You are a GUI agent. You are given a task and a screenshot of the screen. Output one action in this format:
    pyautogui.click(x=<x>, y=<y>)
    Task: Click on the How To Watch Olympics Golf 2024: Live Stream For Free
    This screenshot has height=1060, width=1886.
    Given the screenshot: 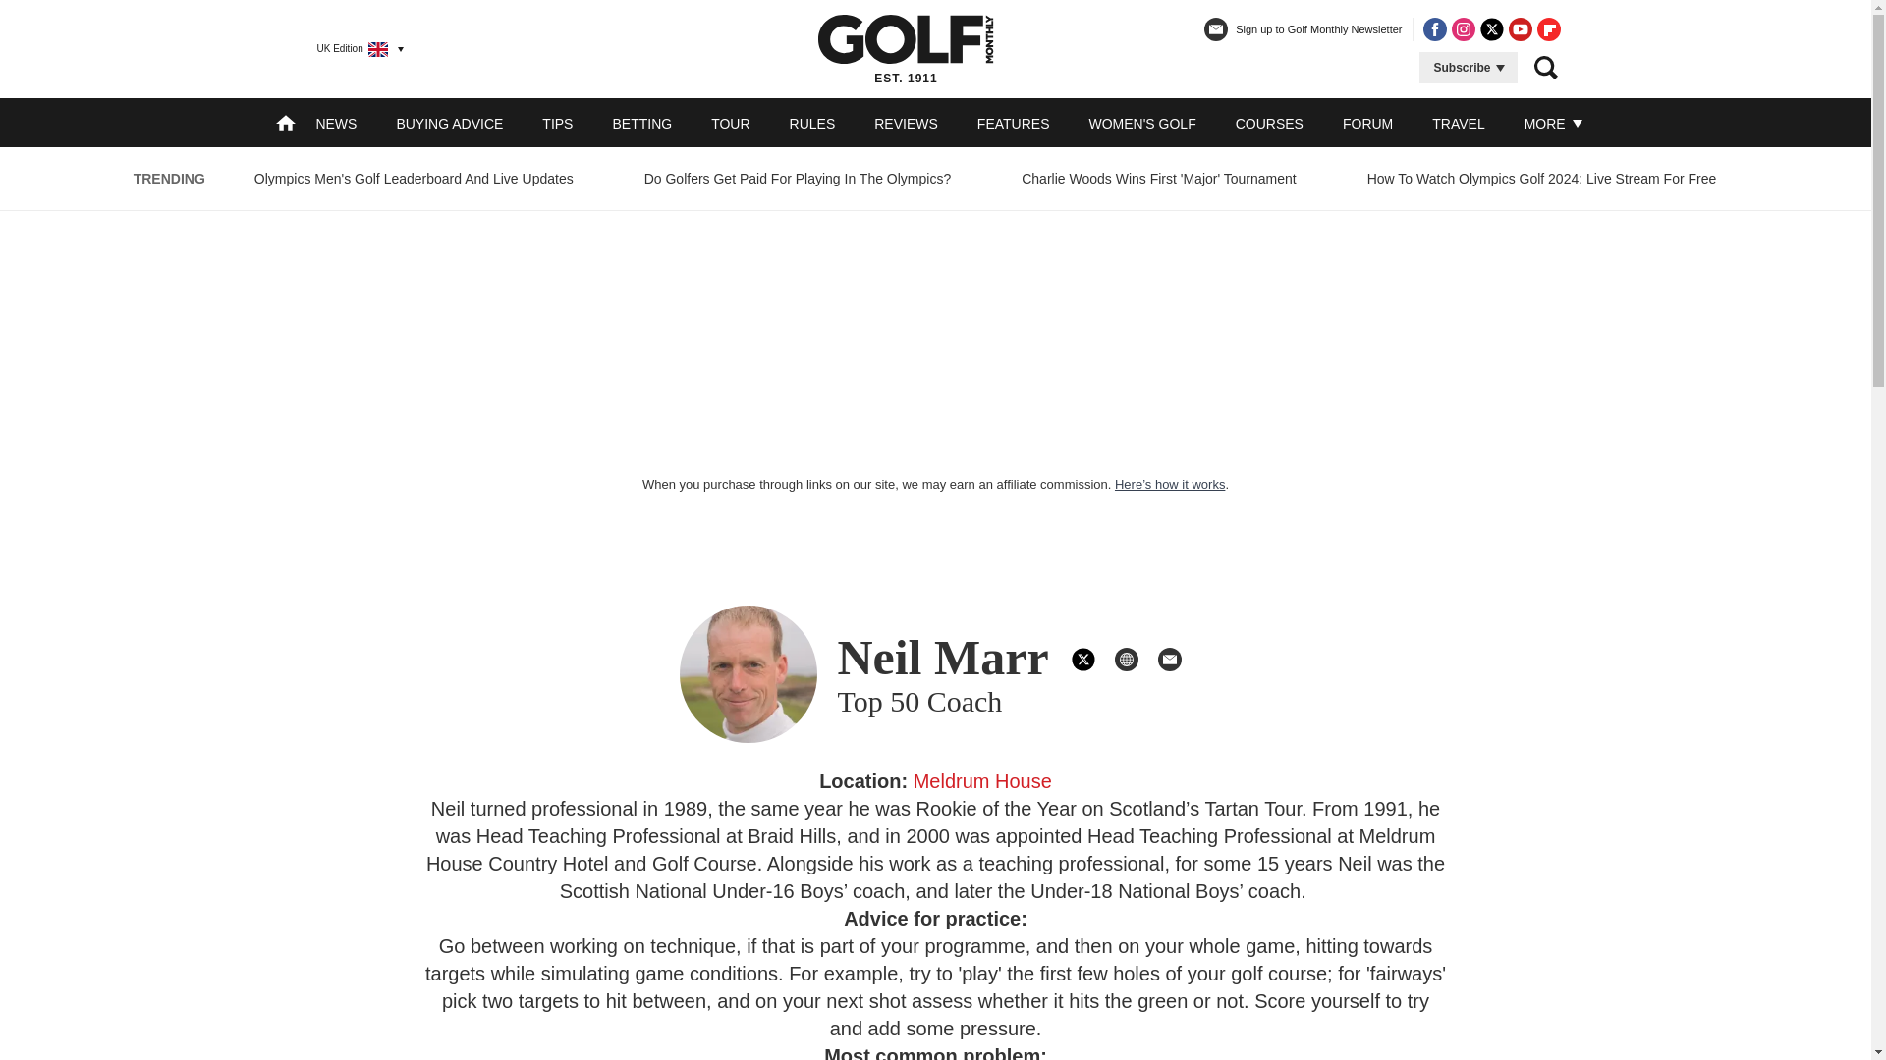 What is the action you would take?
    pyautogui.click(x=1541, y=179)
    